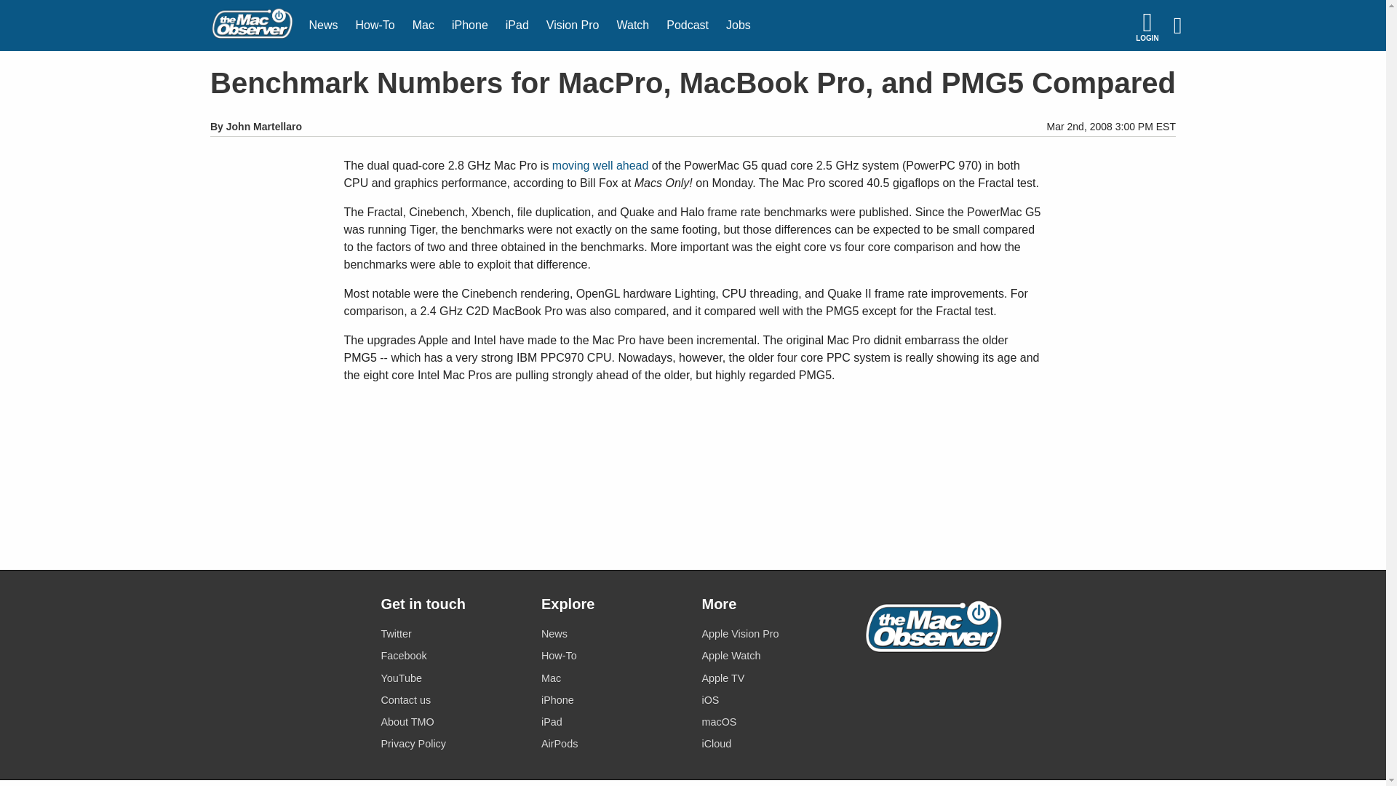 This screenshot has height=786, width=1397. Describe the element at coordinates (452, 700) in the screenshot. I see `Contact us` at that location.